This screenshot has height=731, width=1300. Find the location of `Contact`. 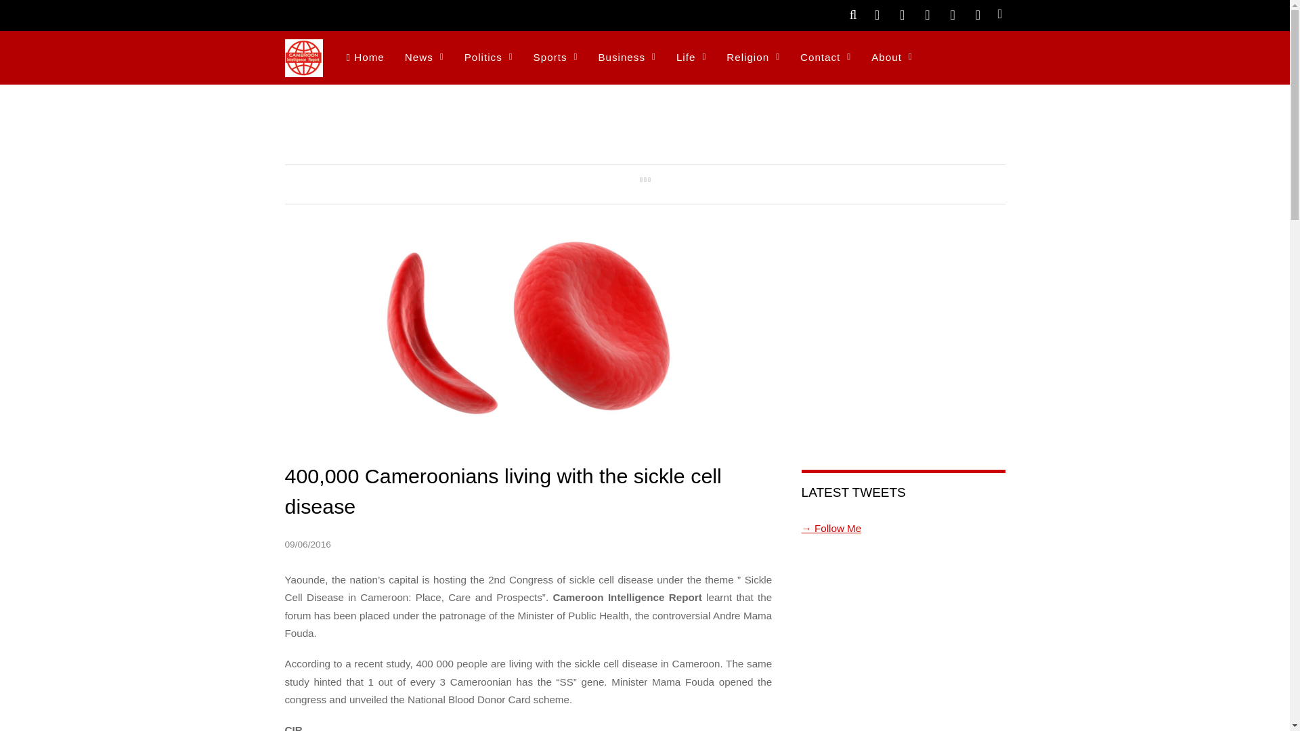

Contact is located at coordinates (825, 58).